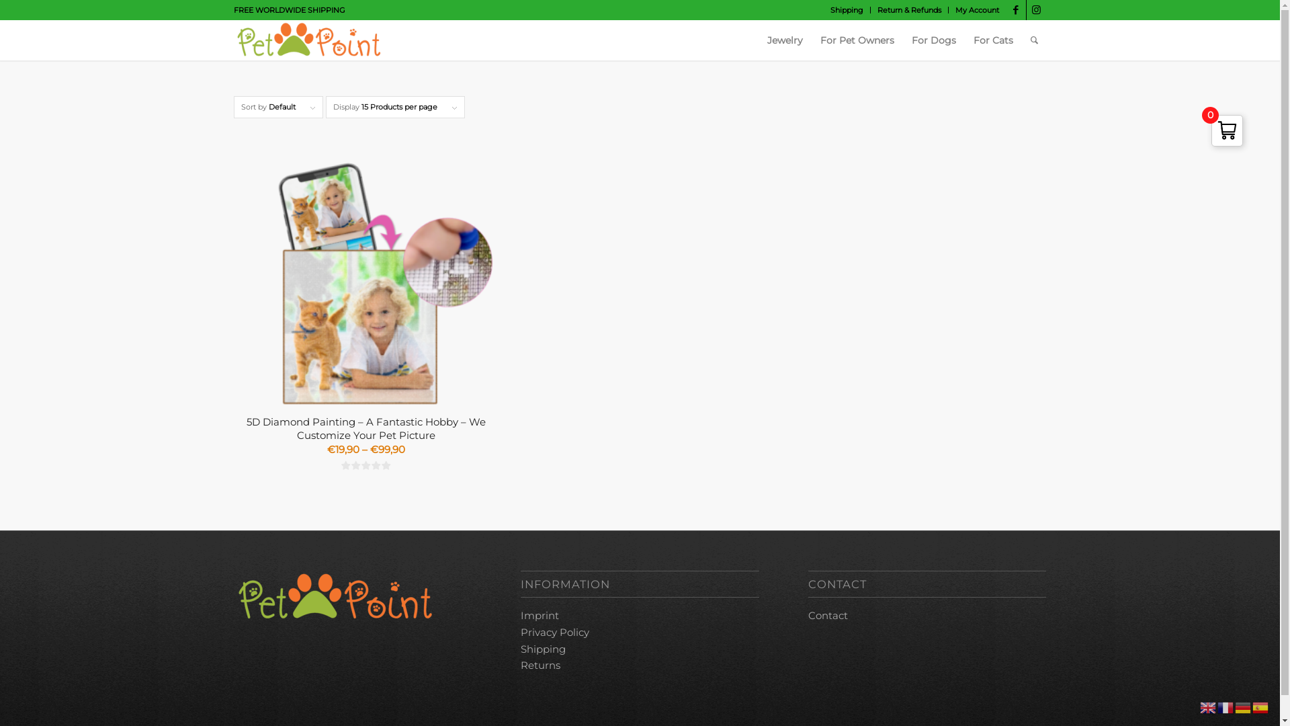  I want to click on My Account, so click(977, 10).